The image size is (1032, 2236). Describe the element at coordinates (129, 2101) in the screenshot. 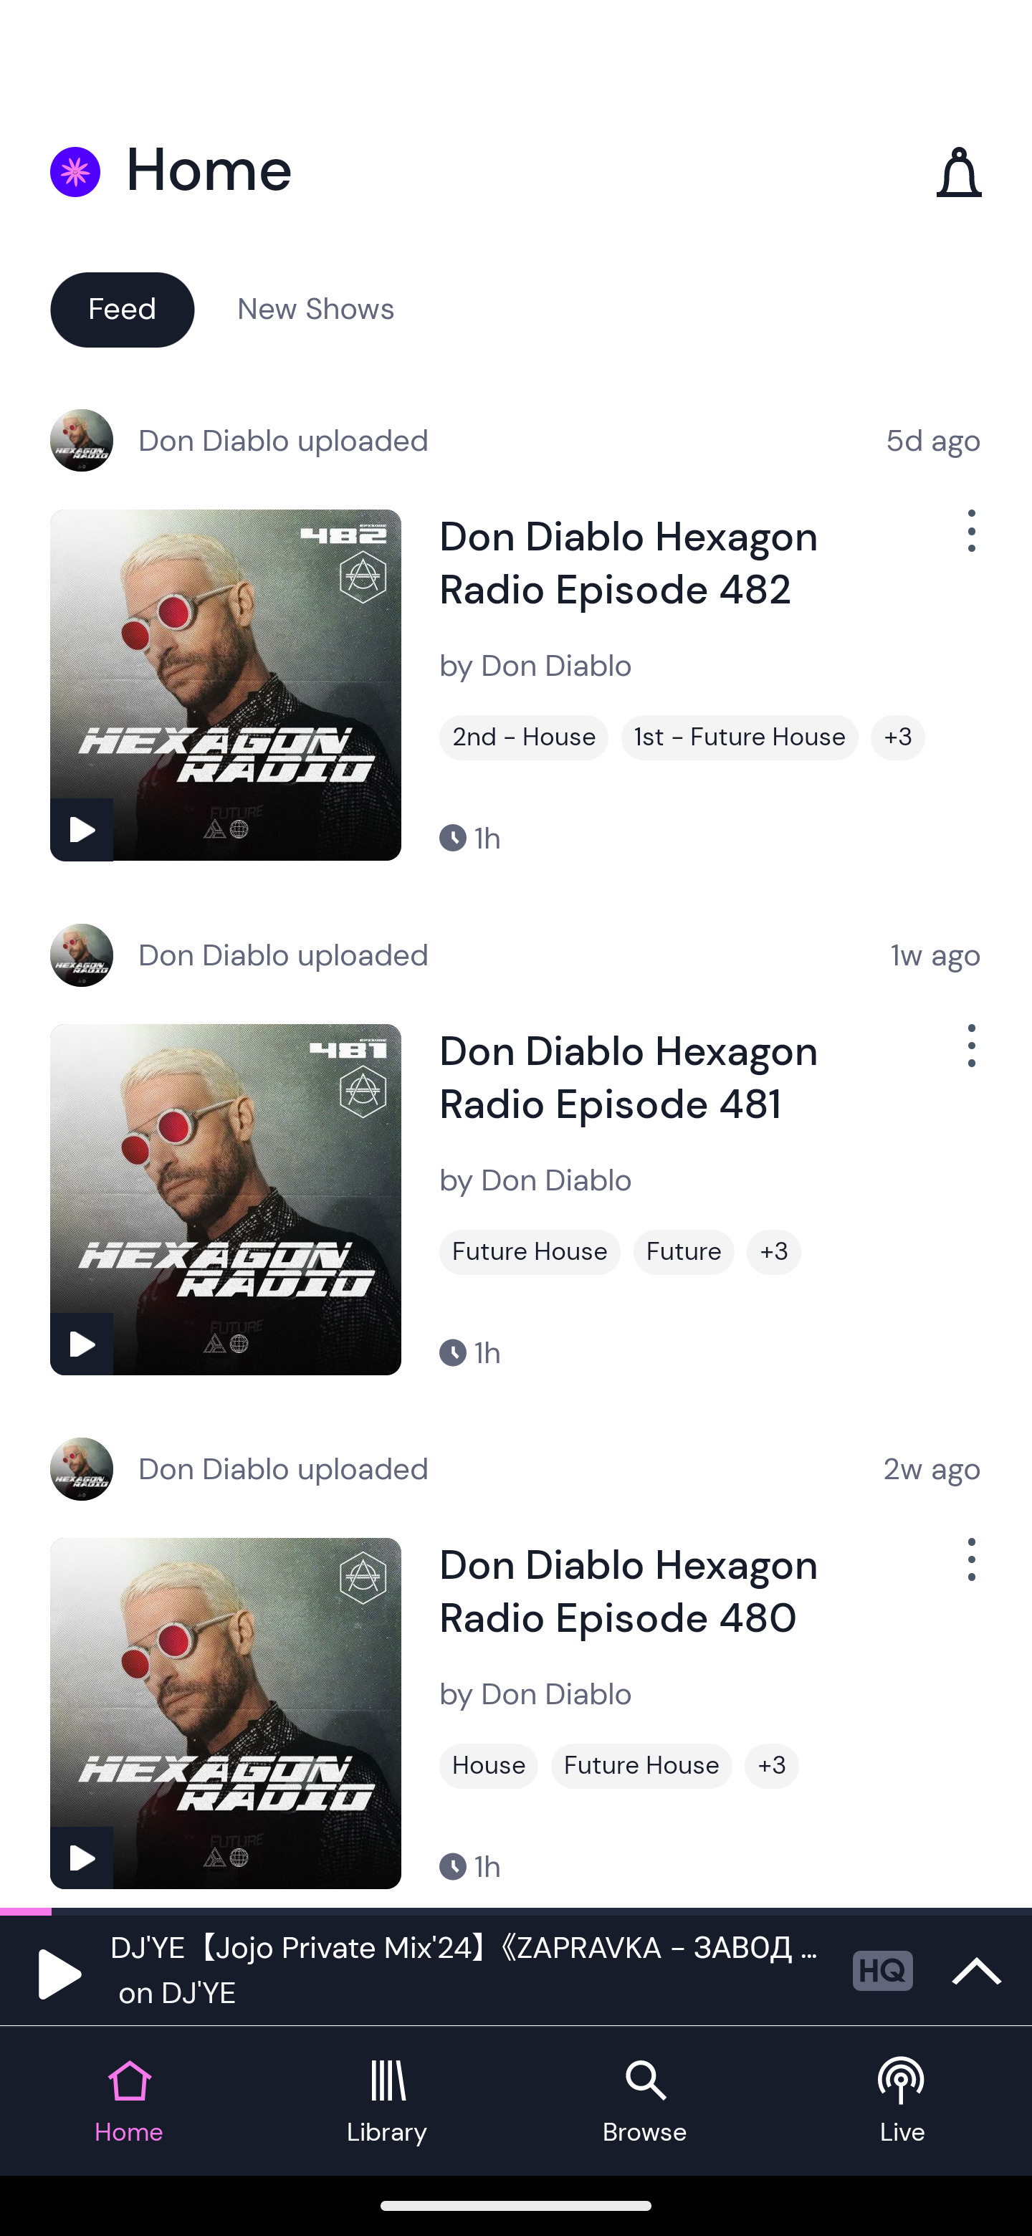

I see `Home tab Home` at that location.